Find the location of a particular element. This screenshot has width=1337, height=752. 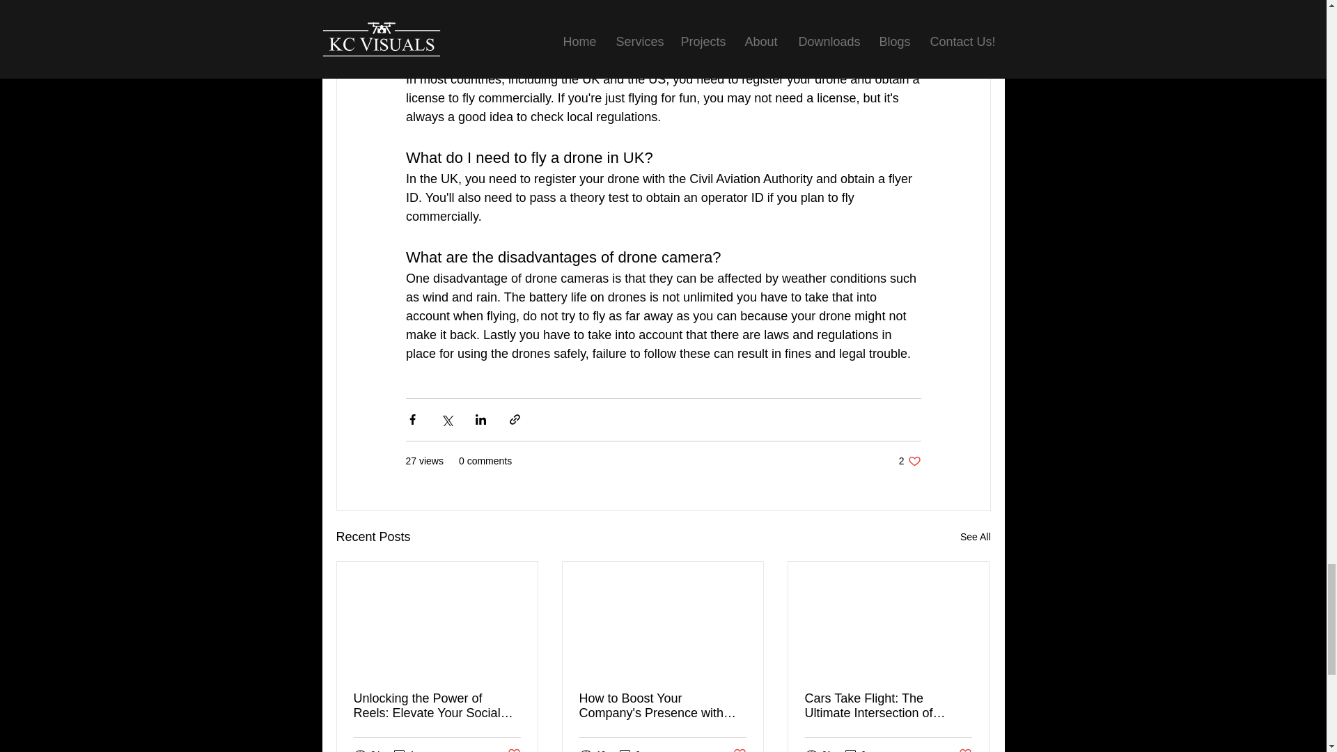

Post not marked as liked is located at coordinates (513, 749).